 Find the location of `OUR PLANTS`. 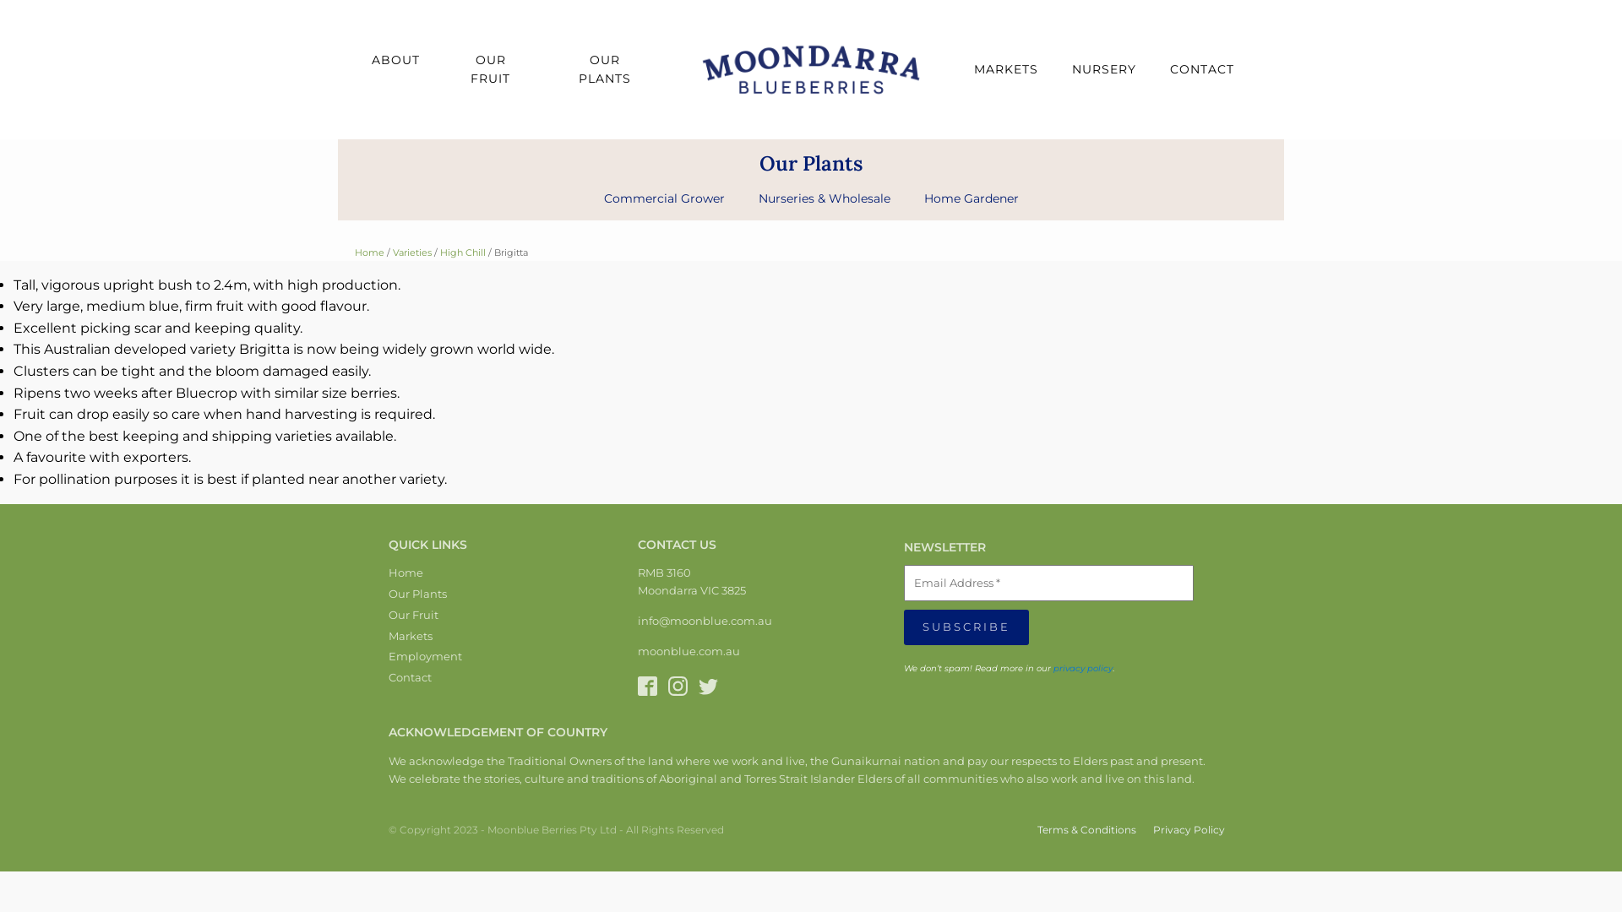

OUR PLANTS is located at coordinates (605, 69).